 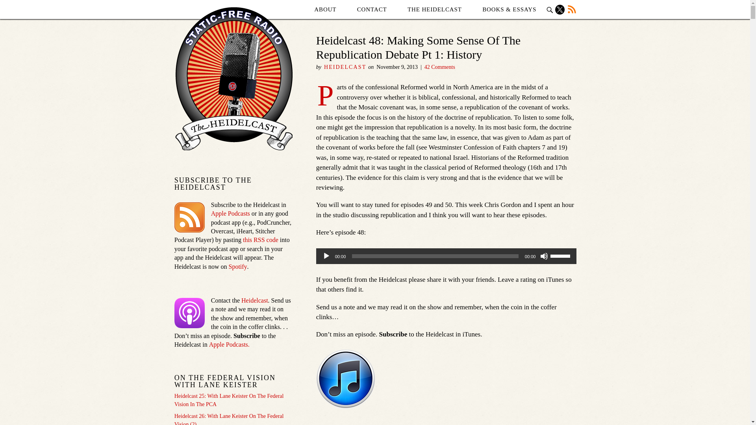 I want to click on Apple Podcasts, so click(x=190, y=313).